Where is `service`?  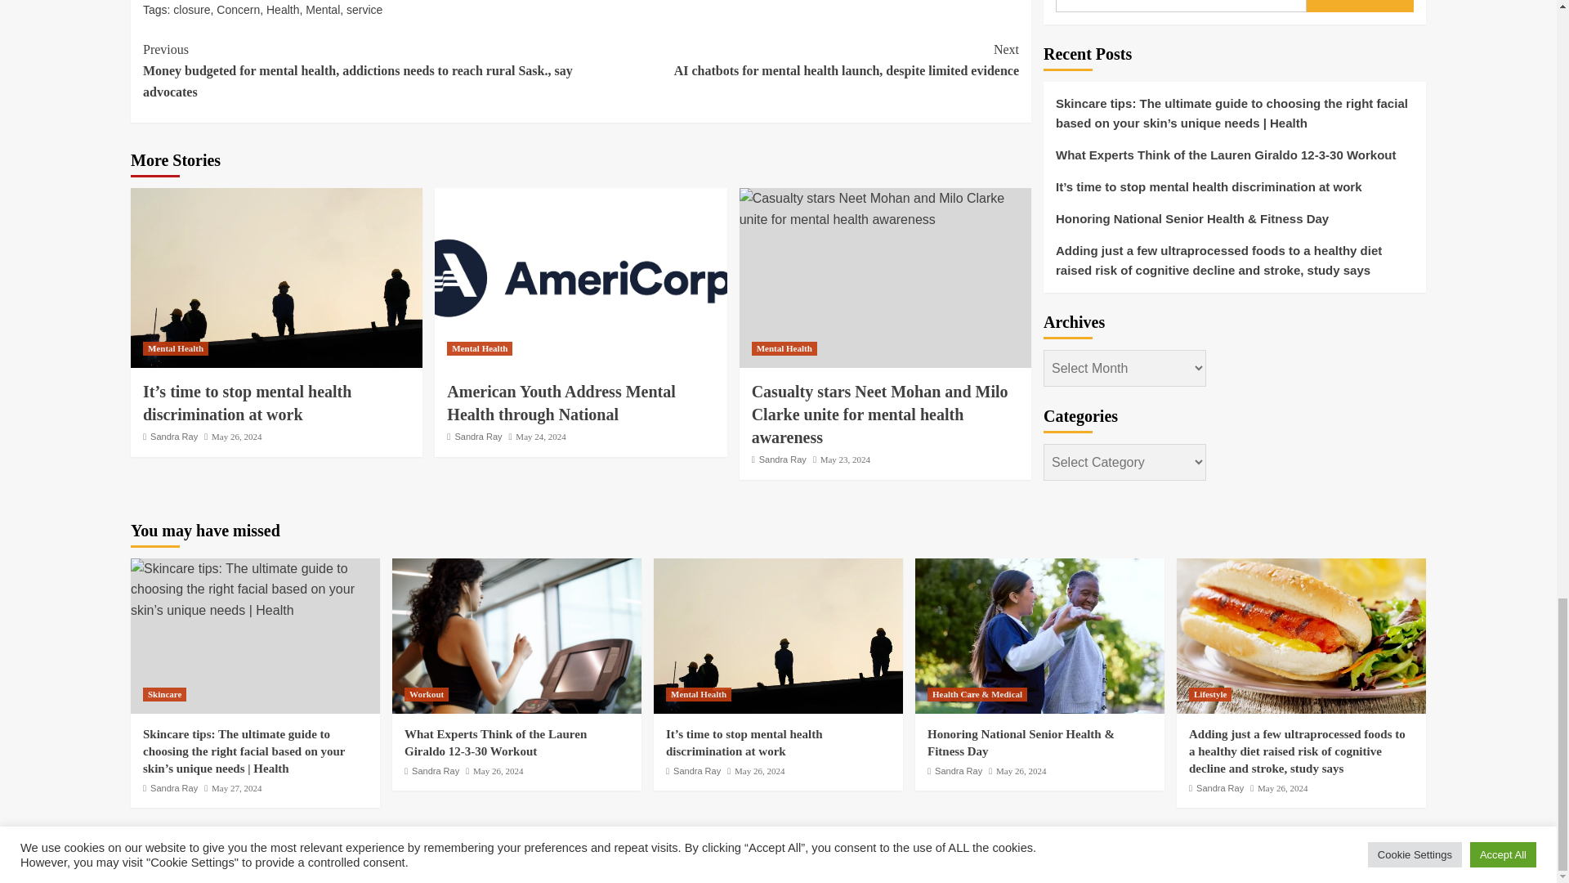 service is located at coordinates (364, 10).